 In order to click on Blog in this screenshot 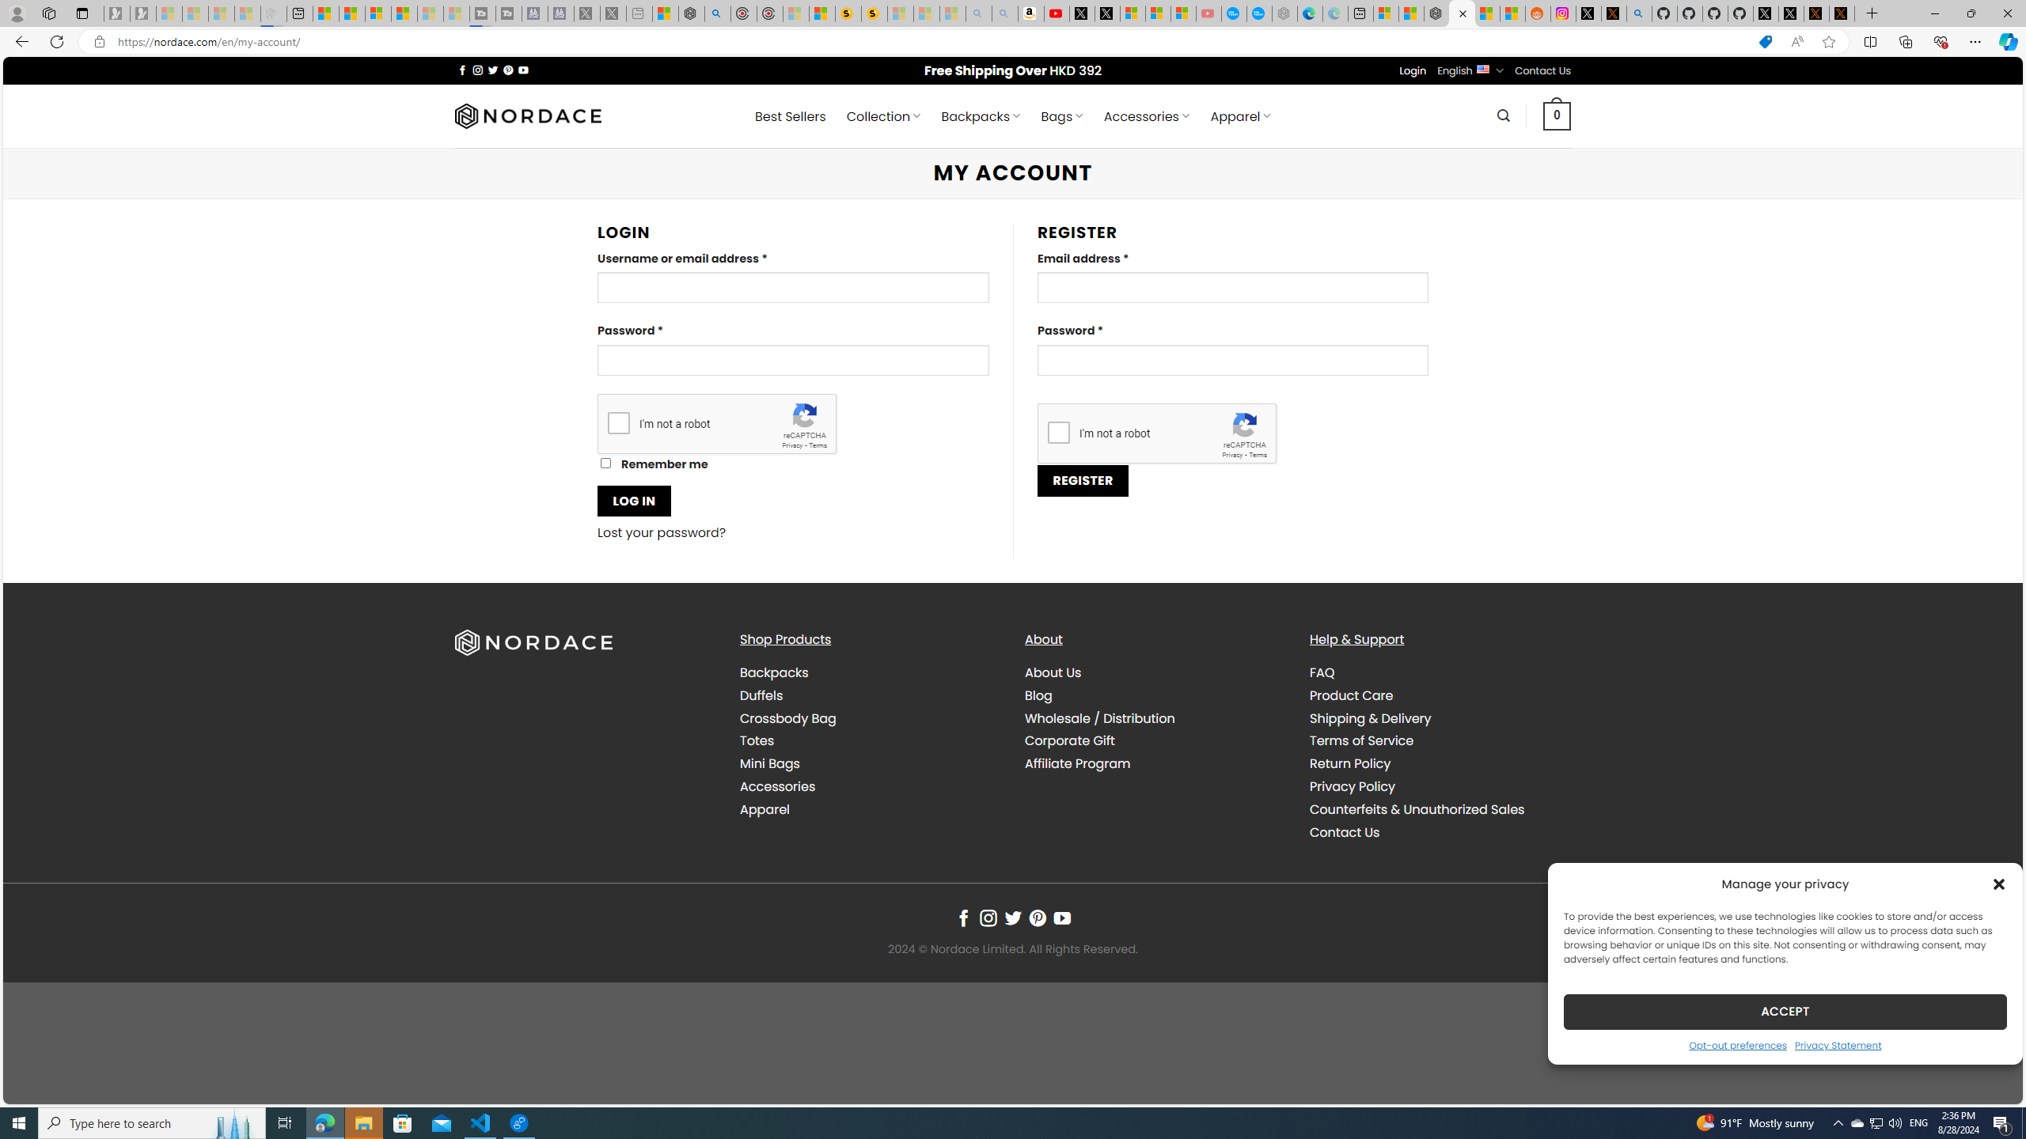, I will do `click(1039, 694)`.